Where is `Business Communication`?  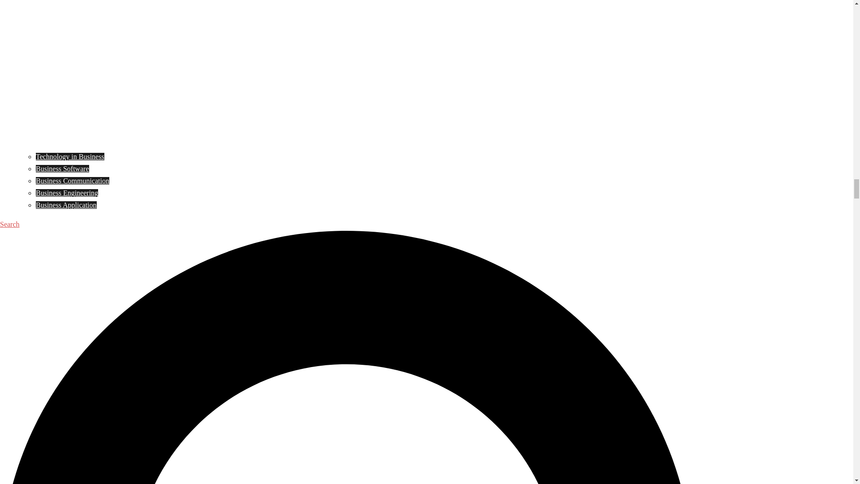 Business Communication is located at coordinates (73, 181).